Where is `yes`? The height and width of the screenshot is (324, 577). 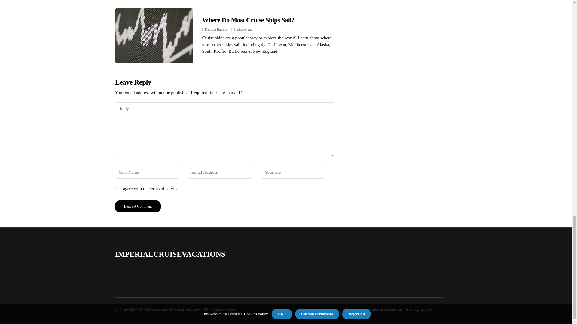
yes is located at coordinates (117, 188).